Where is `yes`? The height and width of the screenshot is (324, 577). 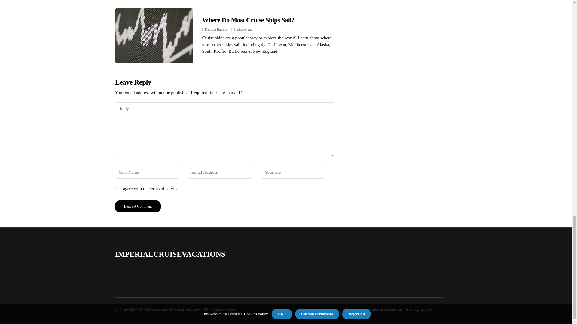
yes is located at coordinates (117, 188).